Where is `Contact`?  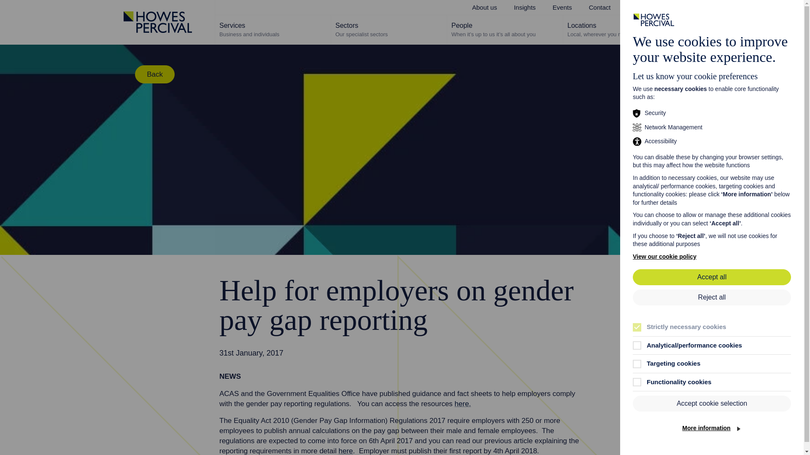 Contact is located at coordinates (525, 7).